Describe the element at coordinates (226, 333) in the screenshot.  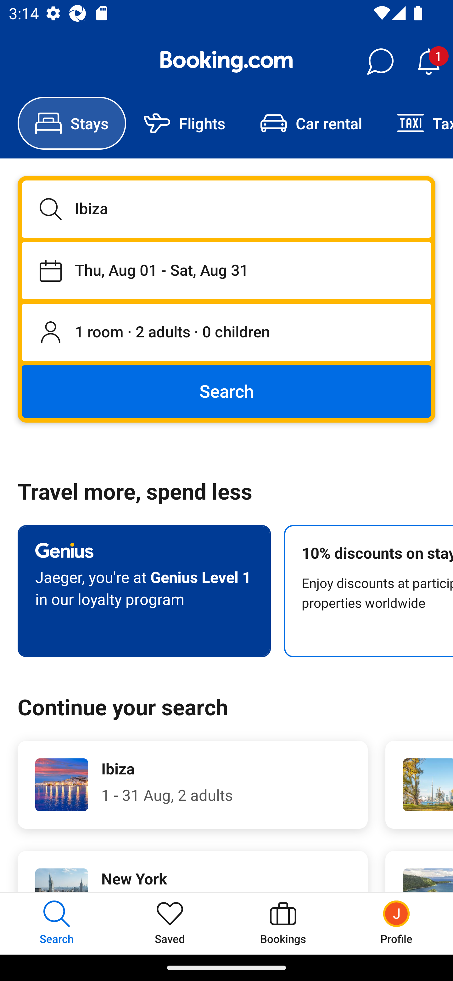
I see `1 room, 2 adults, 0 children` at that location.